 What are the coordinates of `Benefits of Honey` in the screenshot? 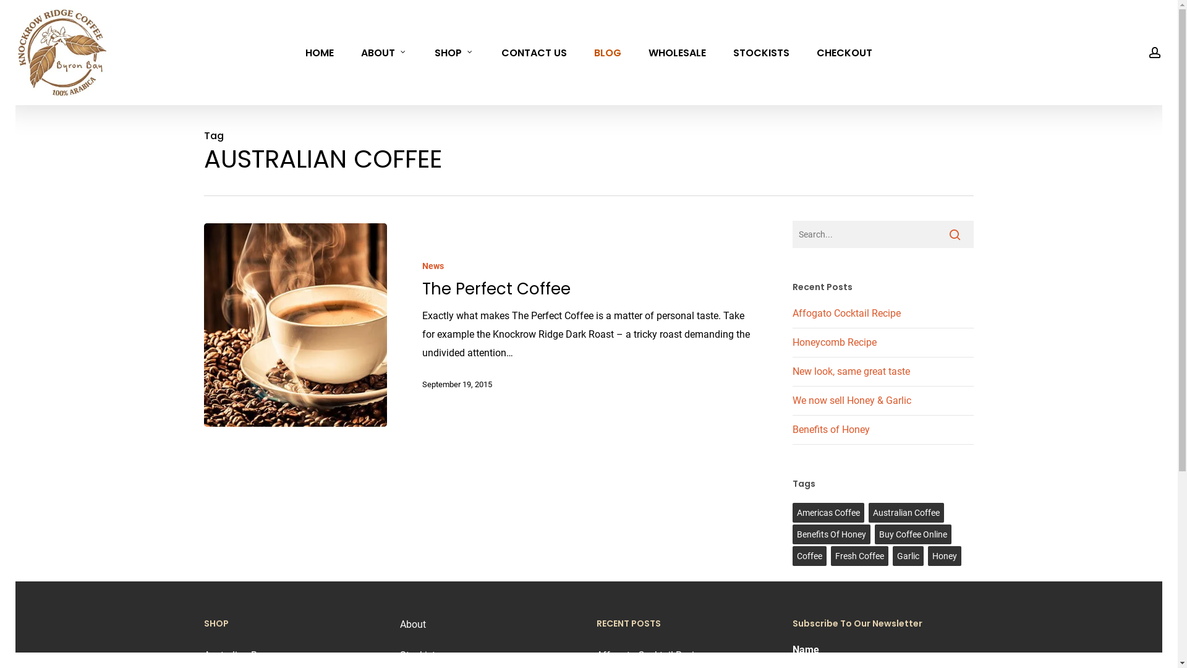 It's located at (831, 429).